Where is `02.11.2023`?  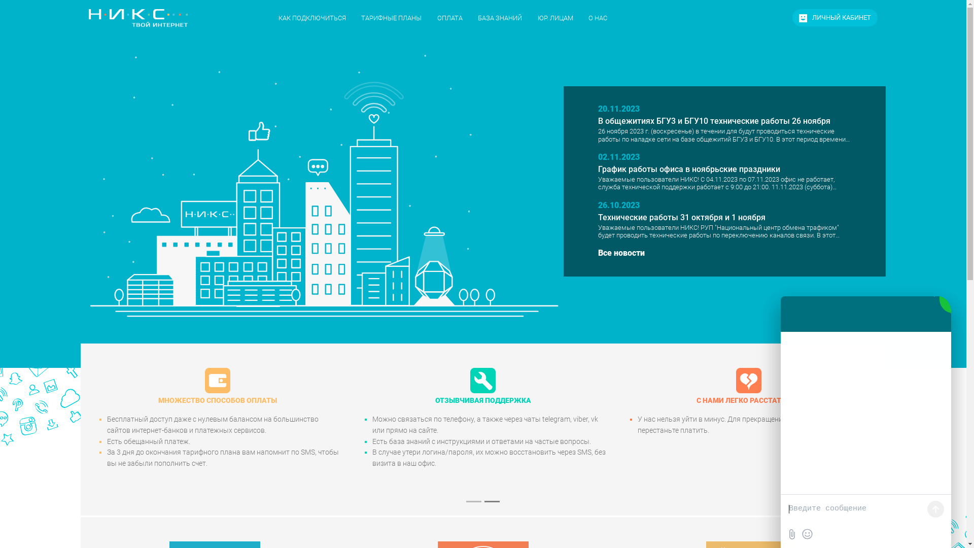
02.11.2023 is located at coordinates (619, 157).